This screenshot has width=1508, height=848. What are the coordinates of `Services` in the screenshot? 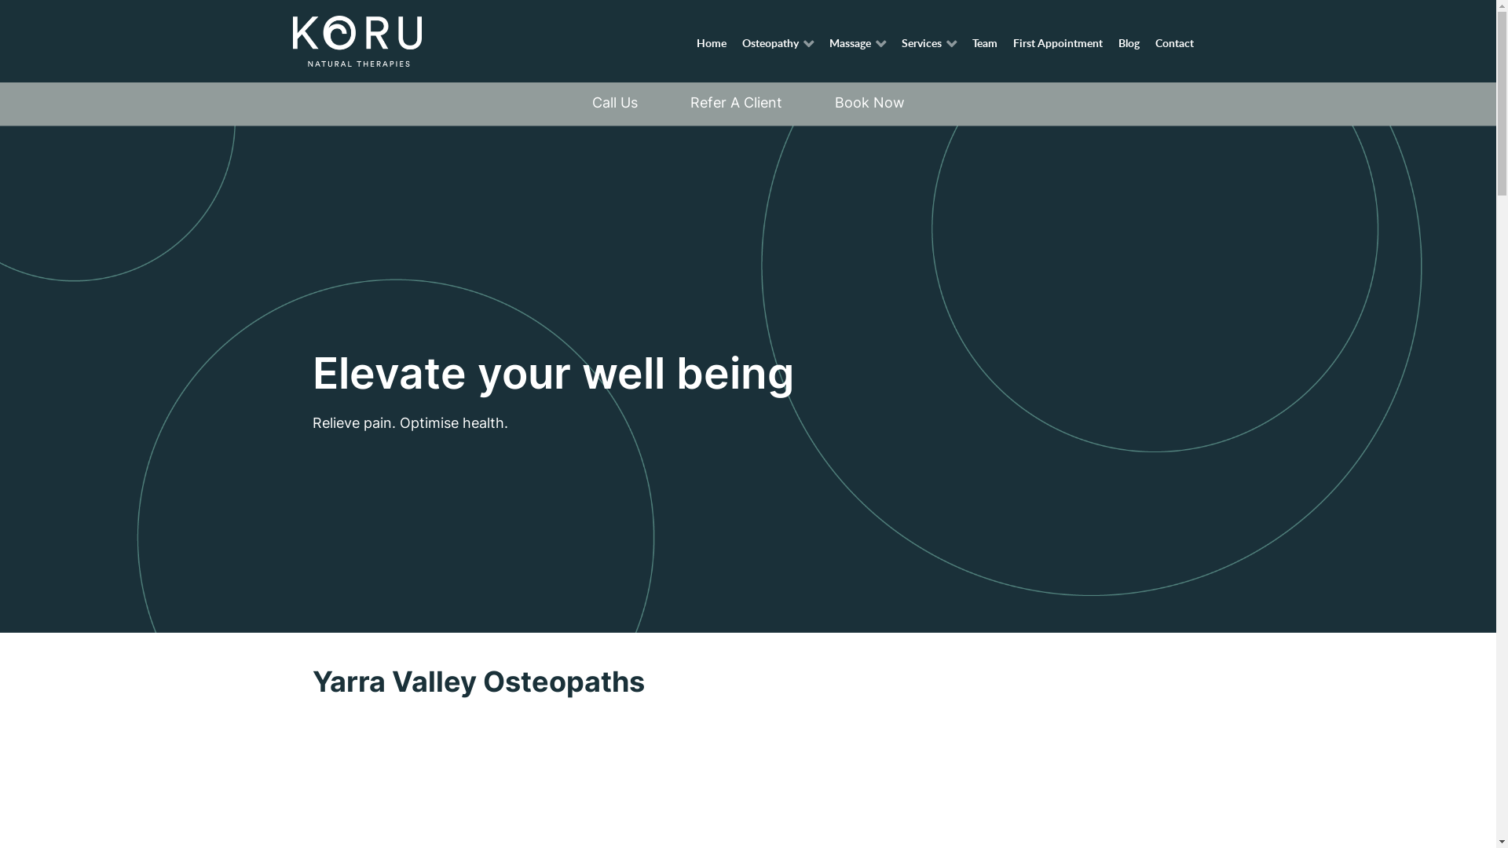 It's located at (928, 42).